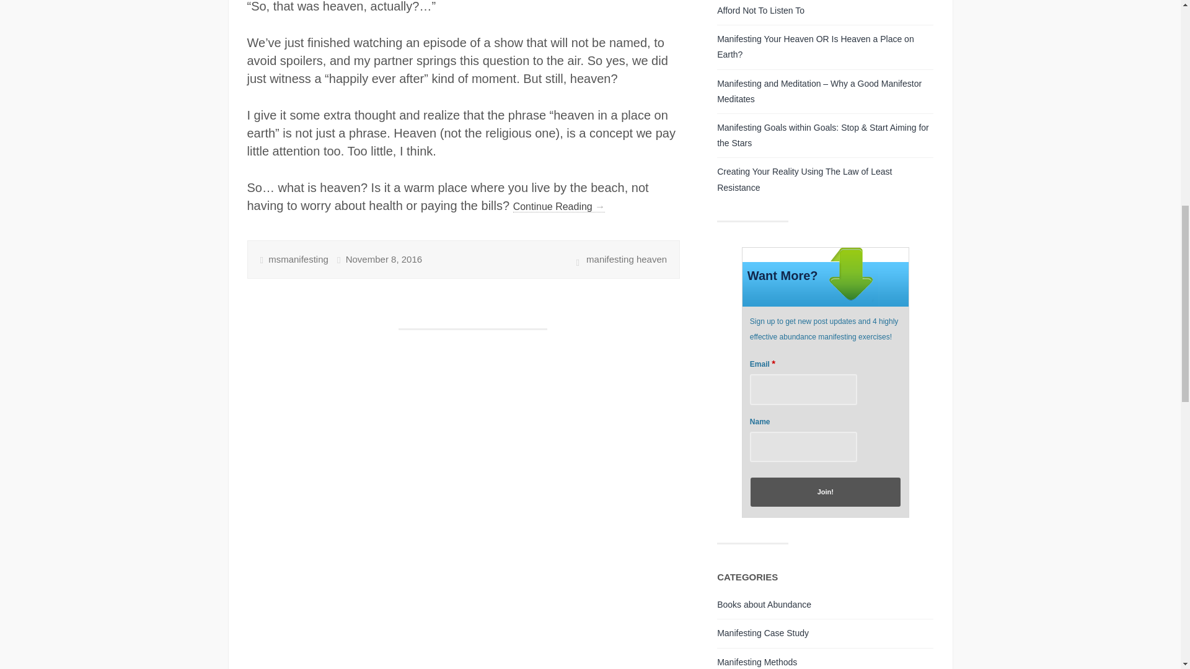  Describe the element at coordinates (804, 178) in the screenshot. I see `Creating Your Reality Using The Law of Least Resistance` at that location.